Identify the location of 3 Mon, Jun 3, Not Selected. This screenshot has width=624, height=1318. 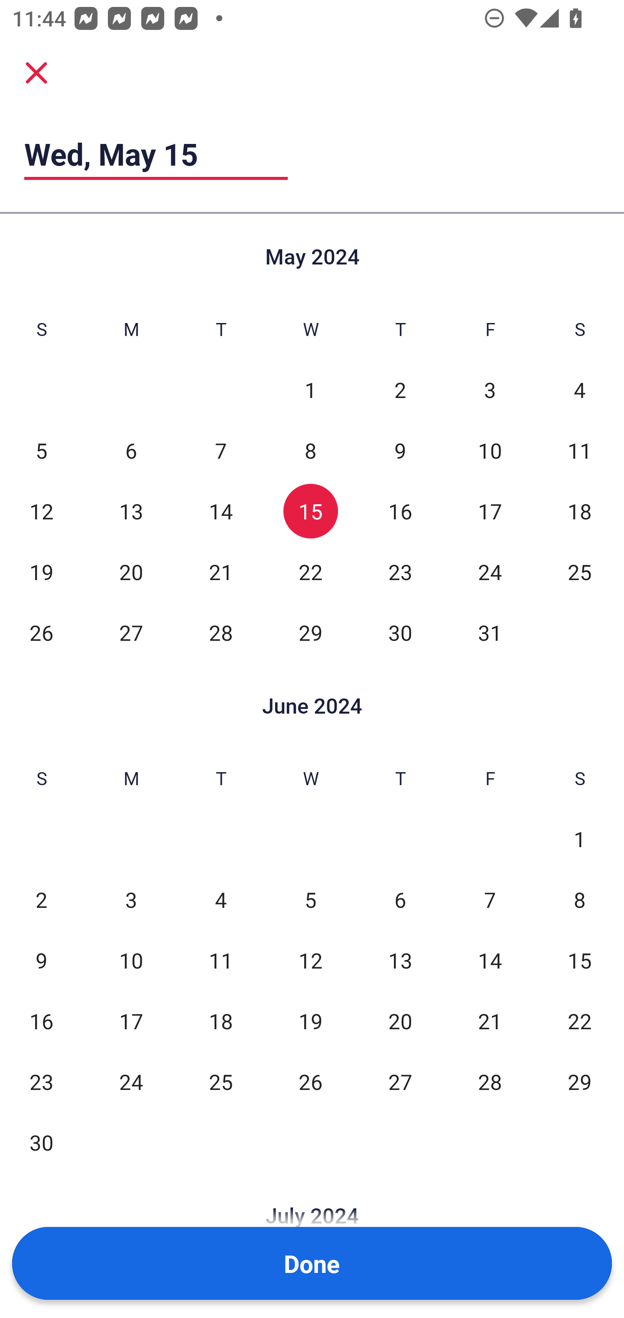
(131, 900).